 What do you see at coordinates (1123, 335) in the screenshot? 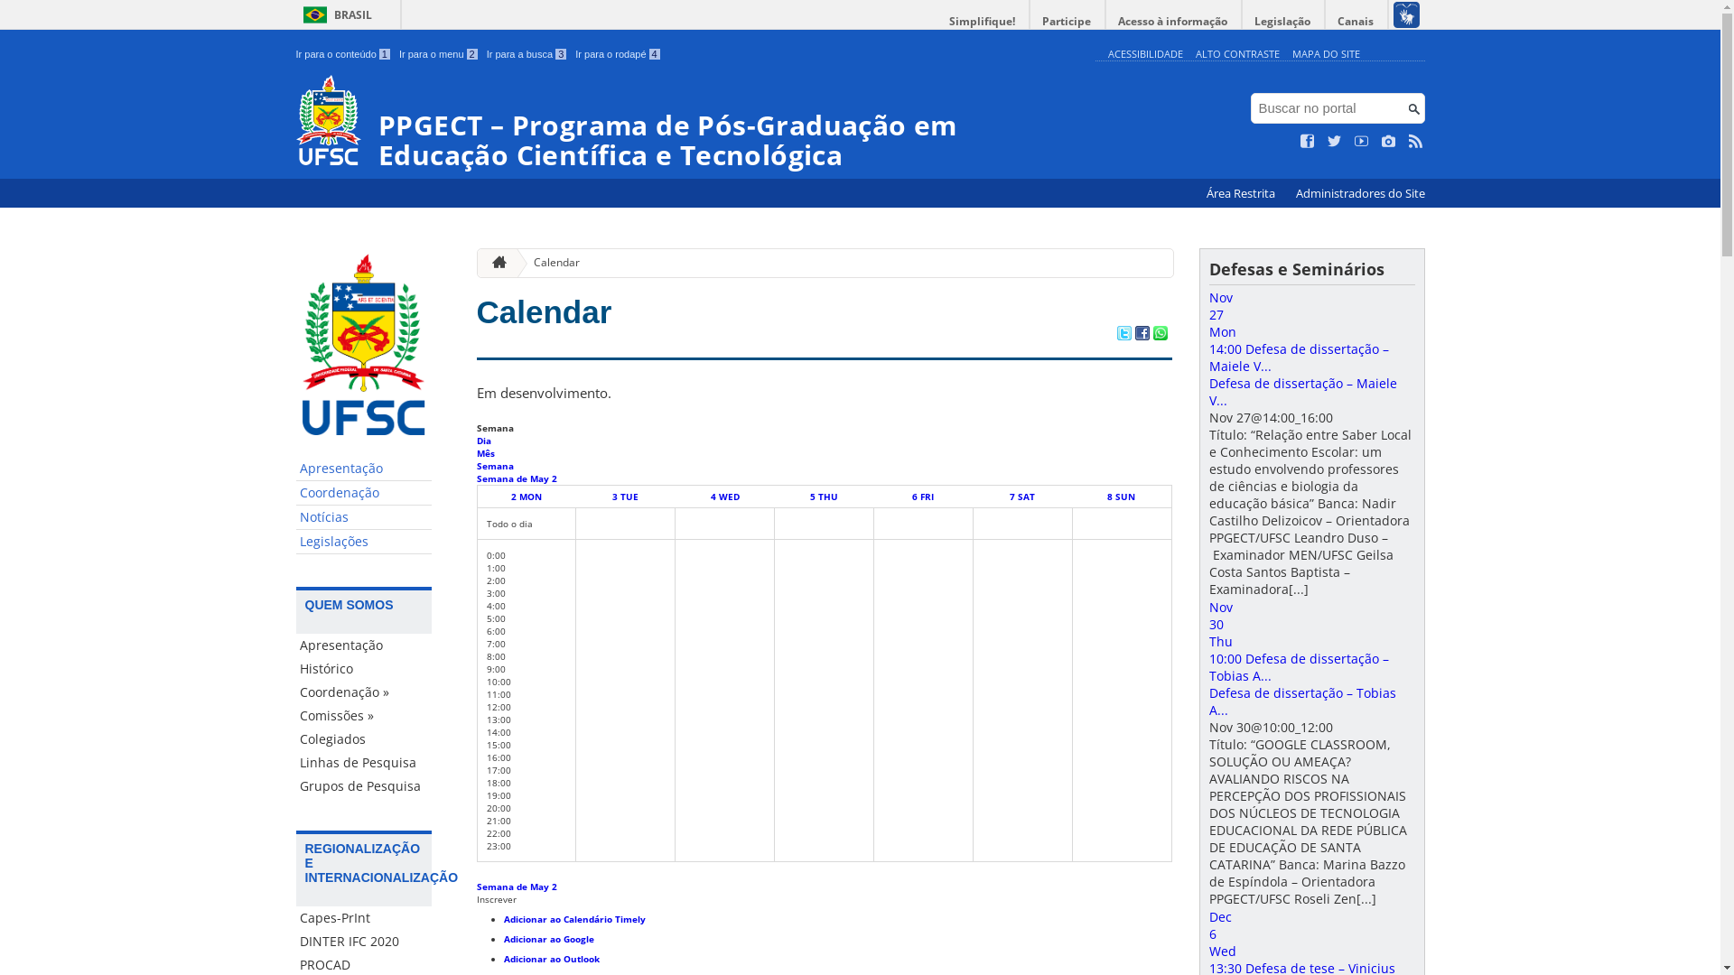
I see `Compartilhar no Twitter` at bounding box center [1123, 335].